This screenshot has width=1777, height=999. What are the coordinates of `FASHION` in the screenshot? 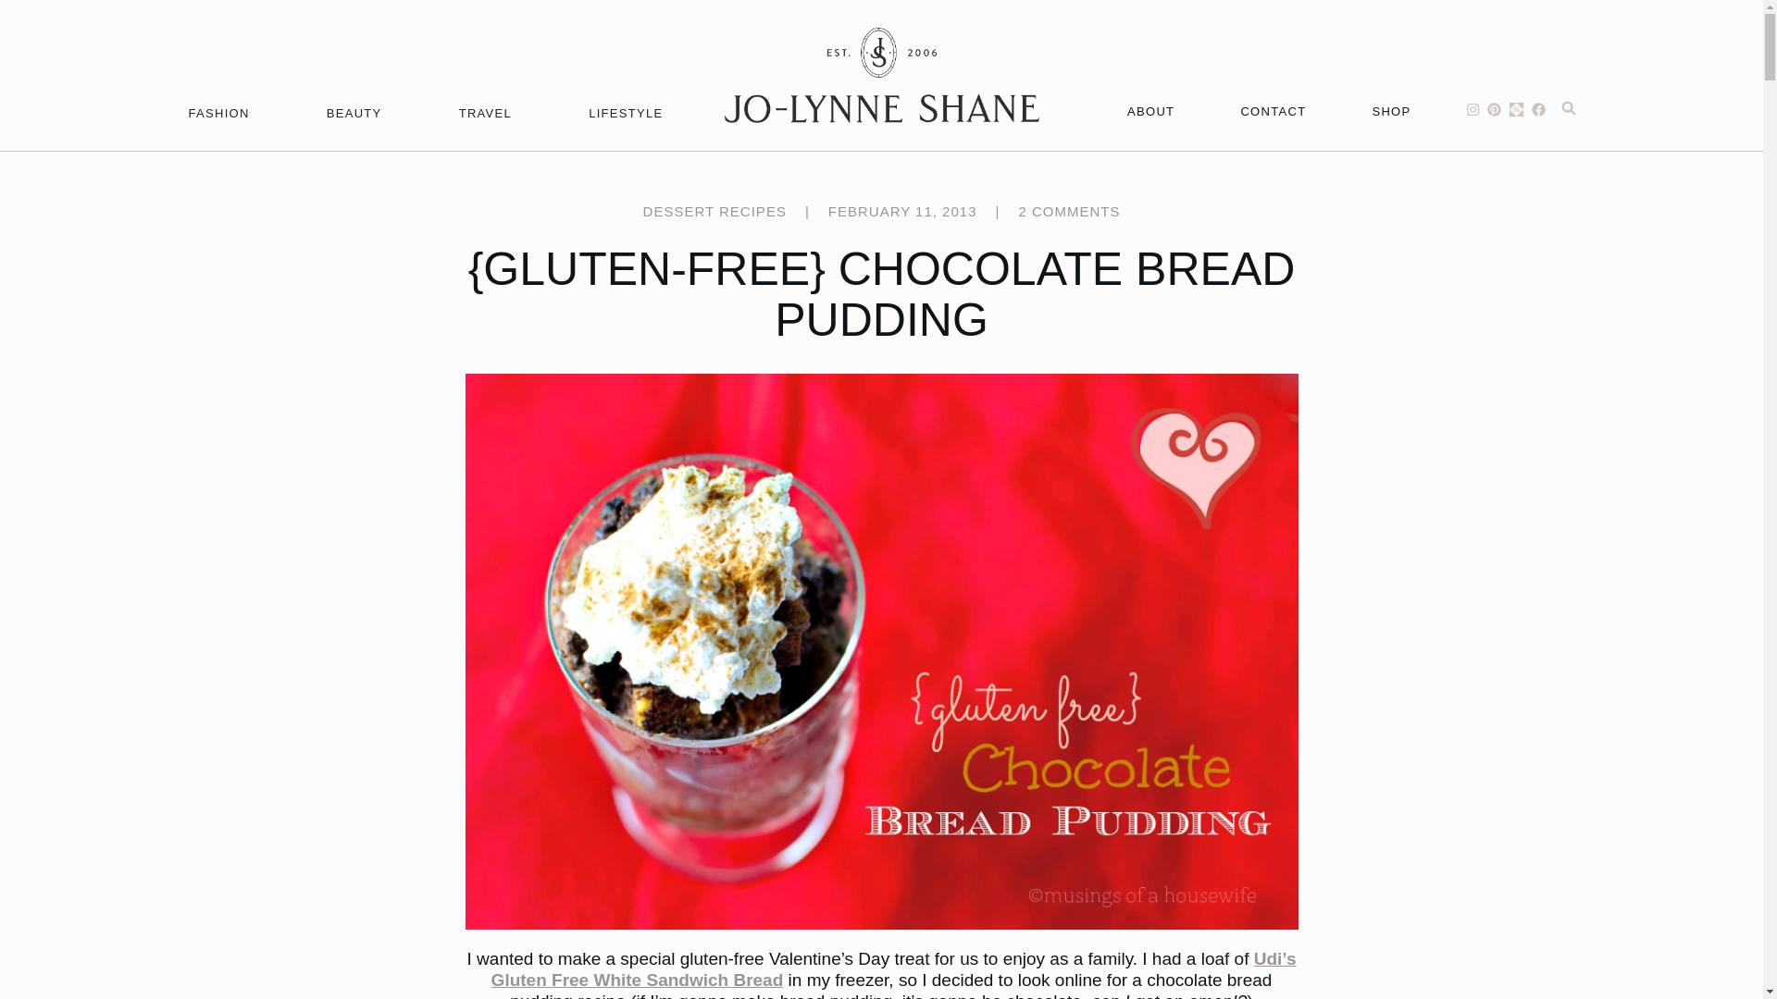 It's located at (218, 113).